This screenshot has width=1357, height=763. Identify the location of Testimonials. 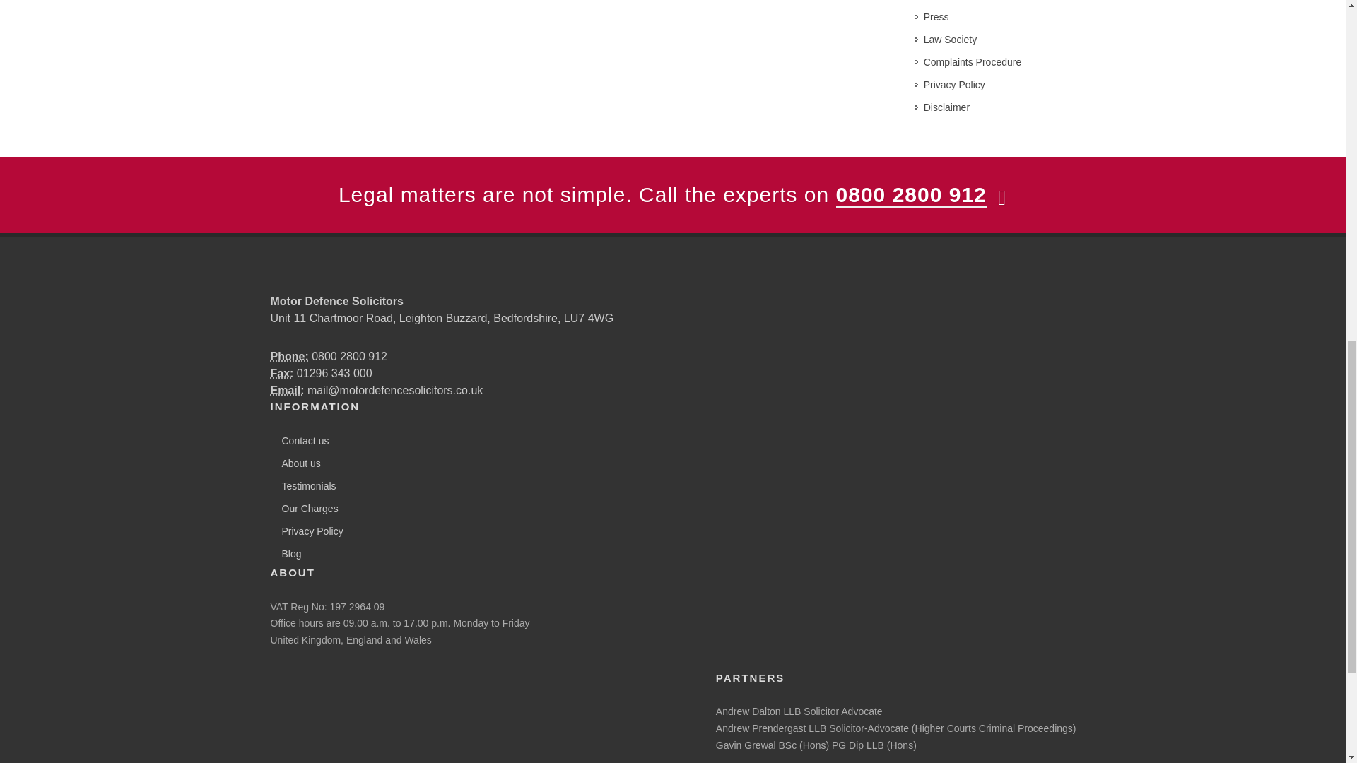
(305, 486).